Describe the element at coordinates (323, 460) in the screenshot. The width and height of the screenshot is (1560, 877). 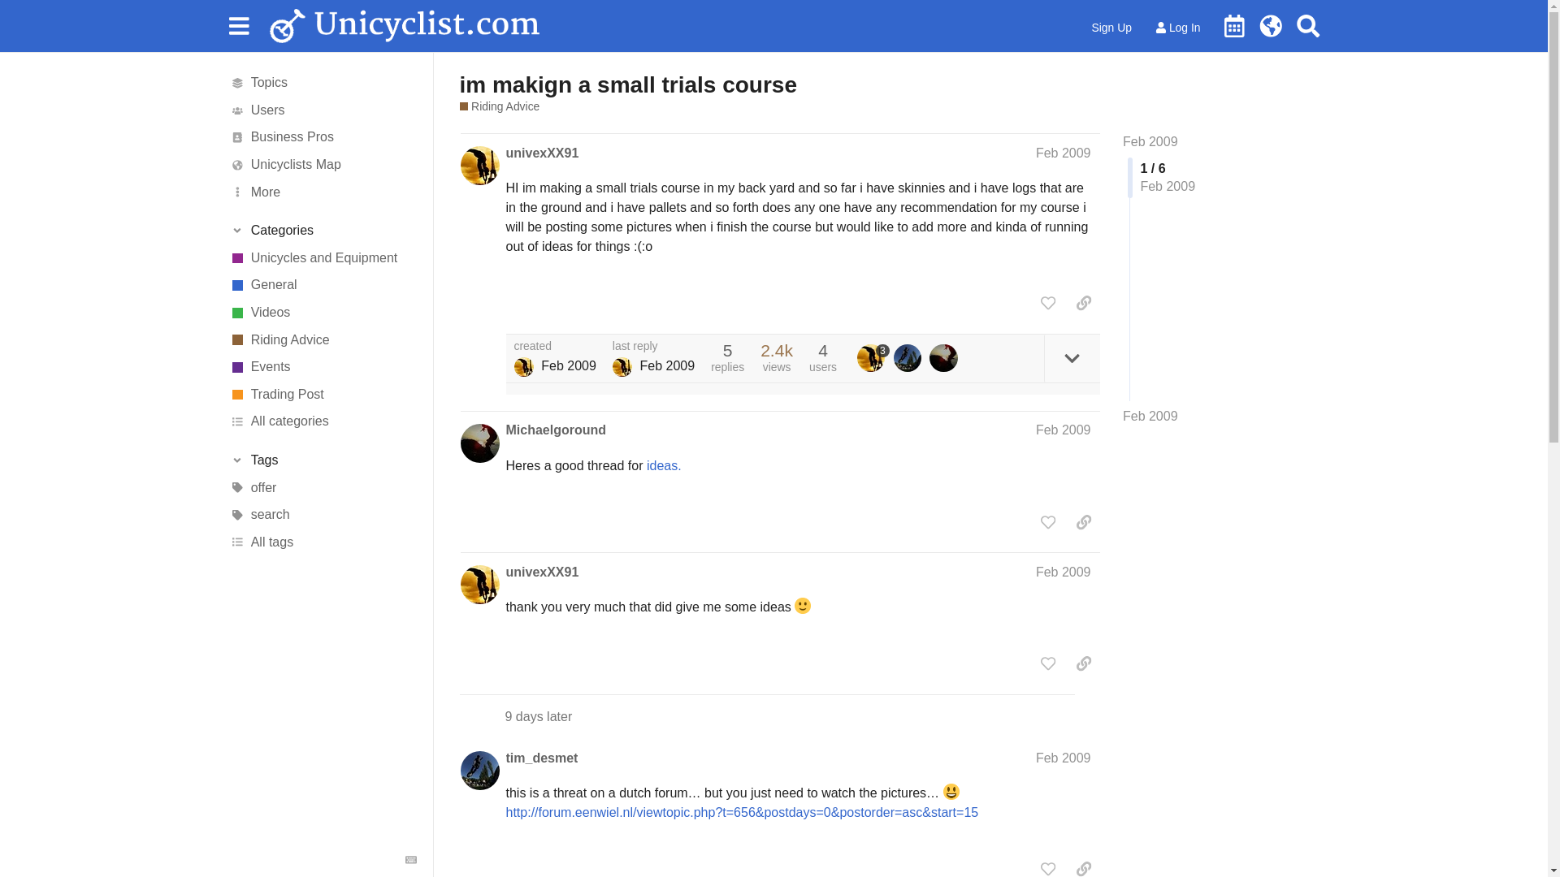
I see `Toggle section` at that location.